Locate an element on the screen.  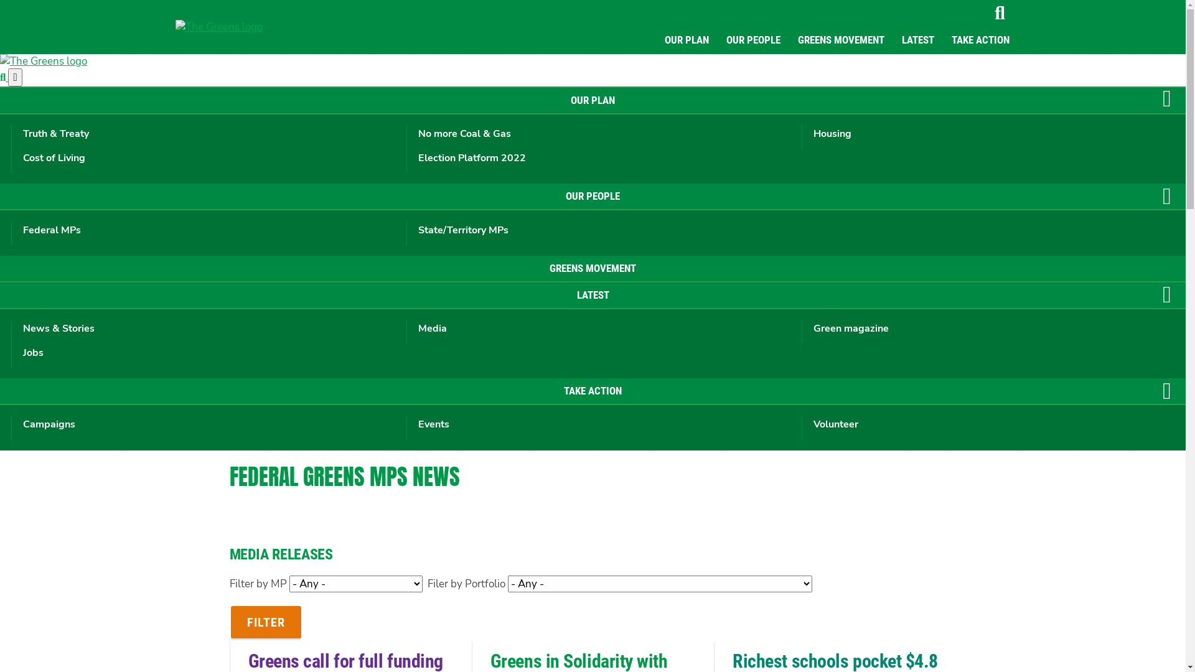
Truth & Treaty is located at coordinates (205, 134).